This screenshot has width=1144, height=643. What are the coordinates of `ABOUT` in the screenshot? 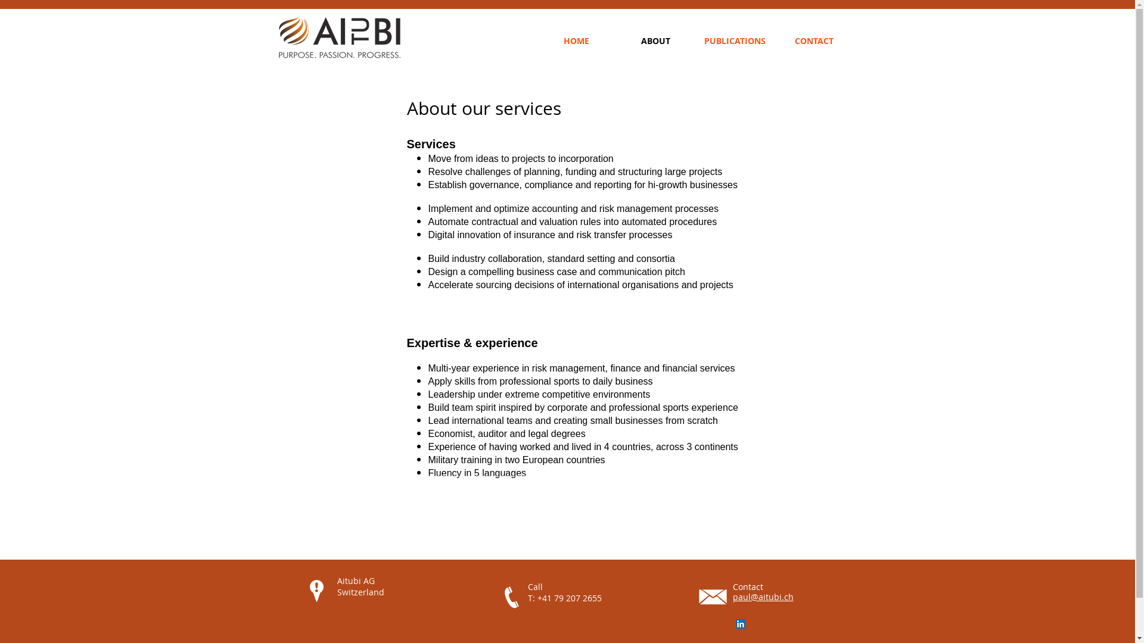 It's located at (655, 41).